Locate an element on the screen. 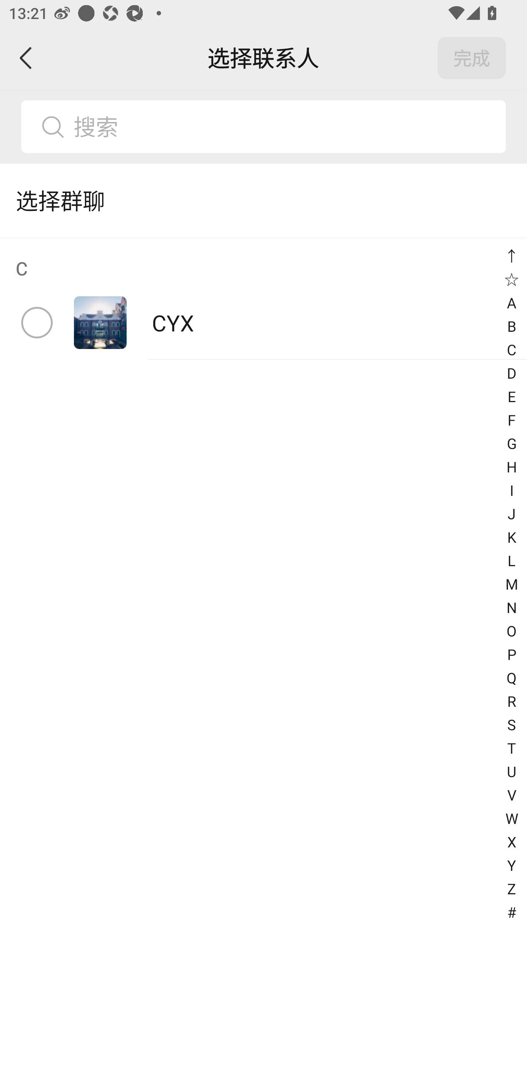  搜索 is located at coordinates (263, 127).